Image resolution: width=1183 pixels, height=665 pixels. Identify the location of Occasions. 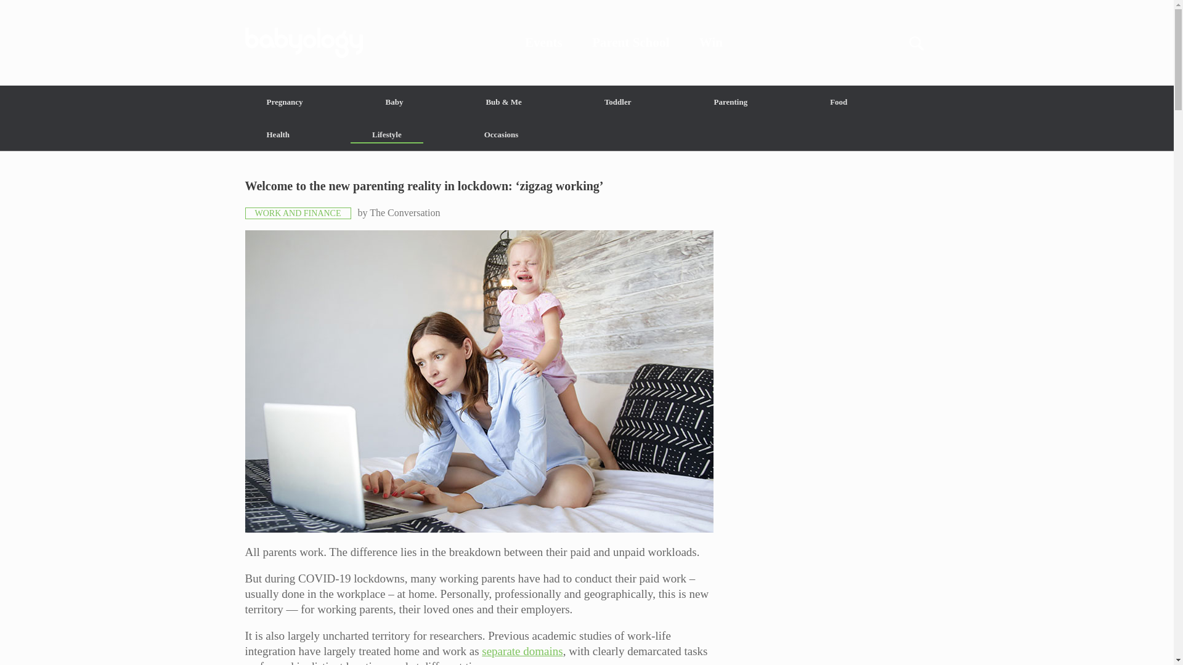
(502, 134).